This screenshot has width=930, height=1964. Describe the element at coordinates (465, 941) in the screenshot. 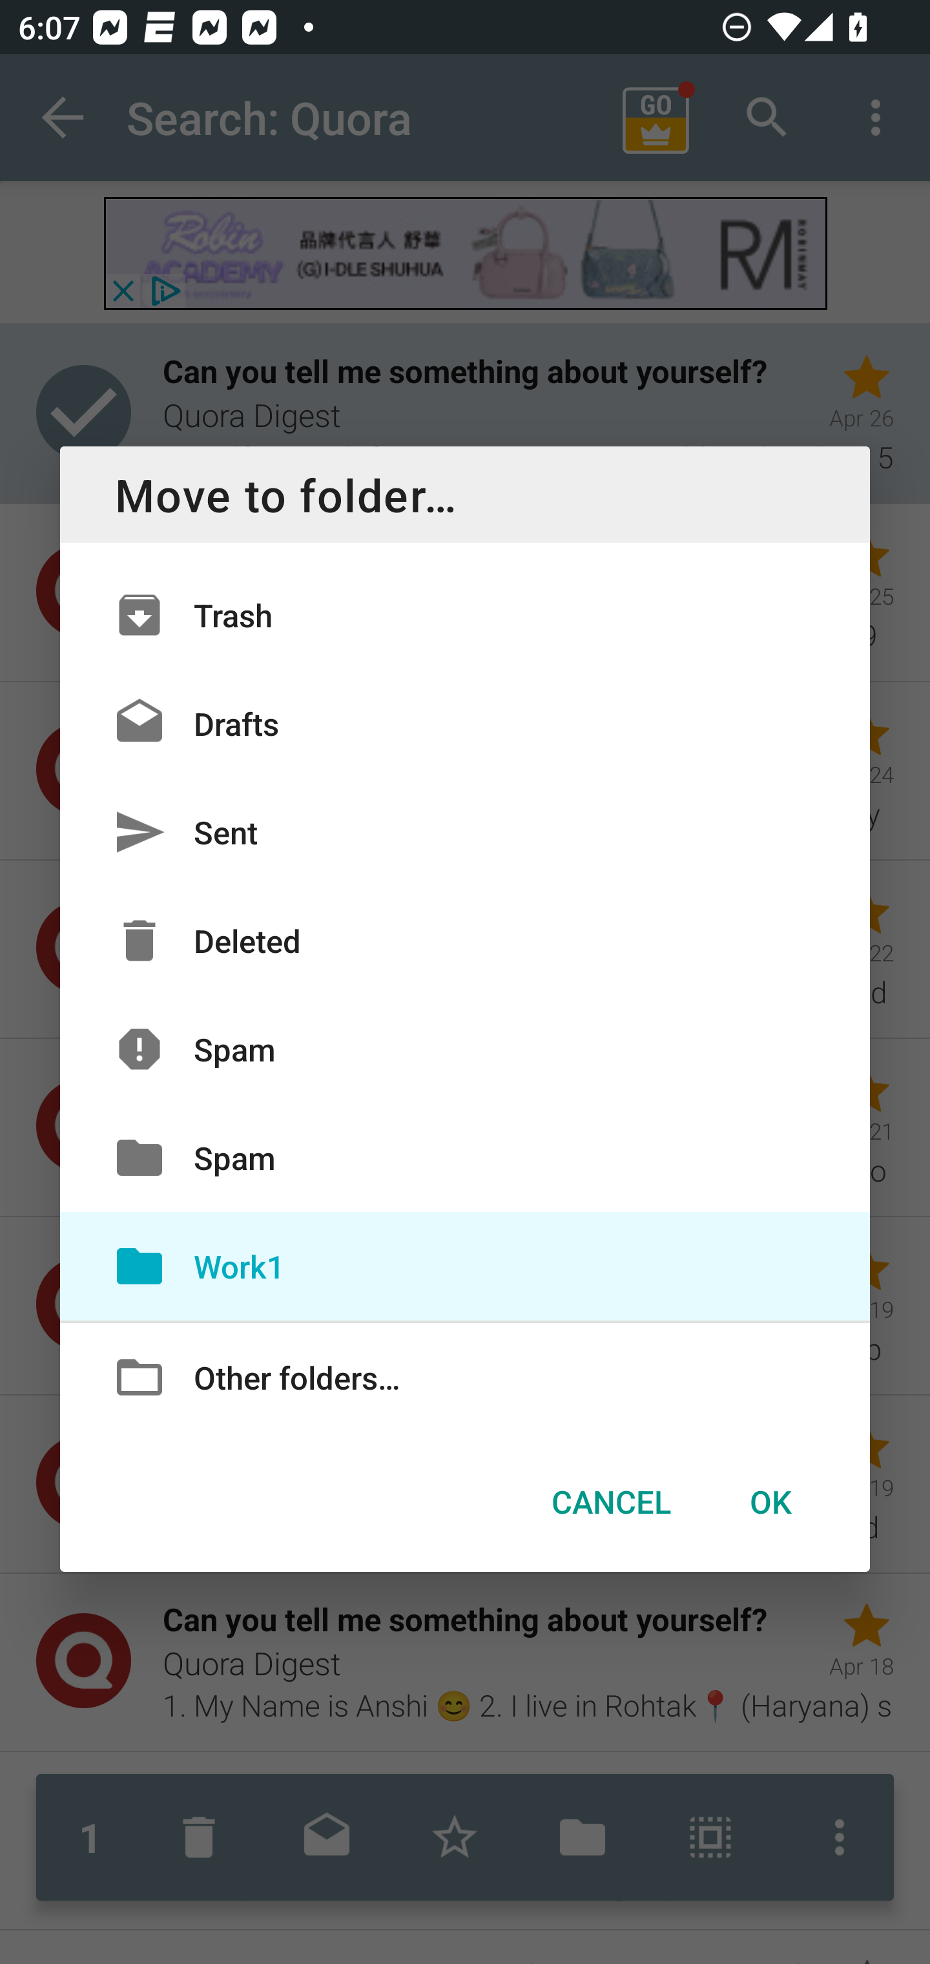

I see `Deleted` at that location.